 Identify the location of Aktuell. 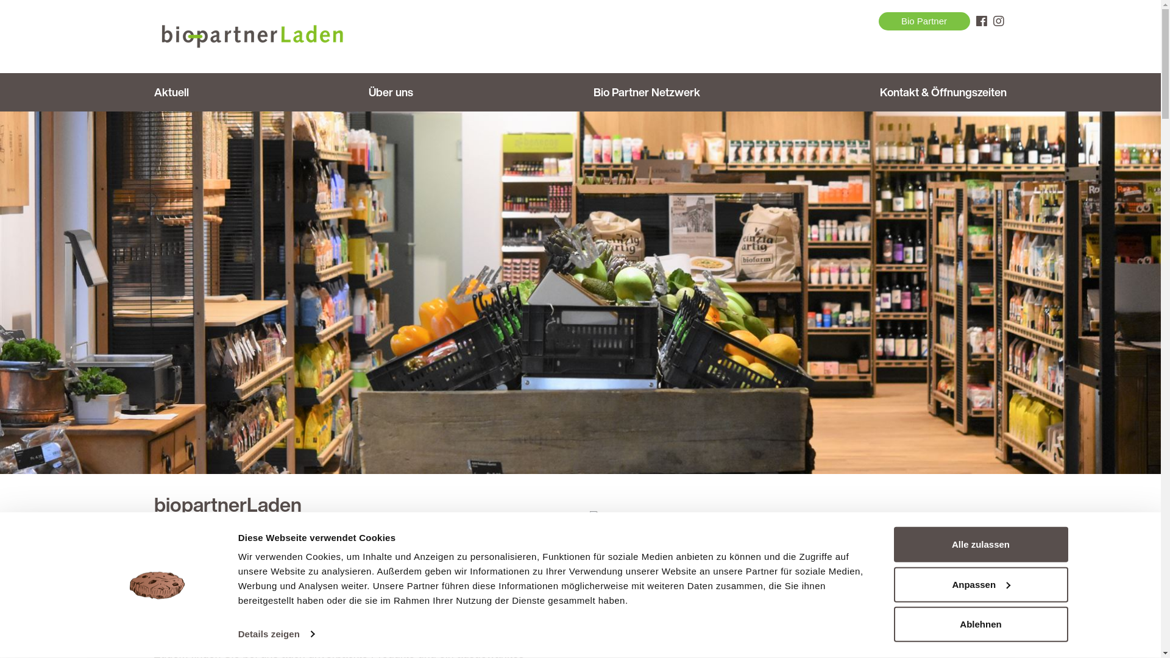
(174, 93).